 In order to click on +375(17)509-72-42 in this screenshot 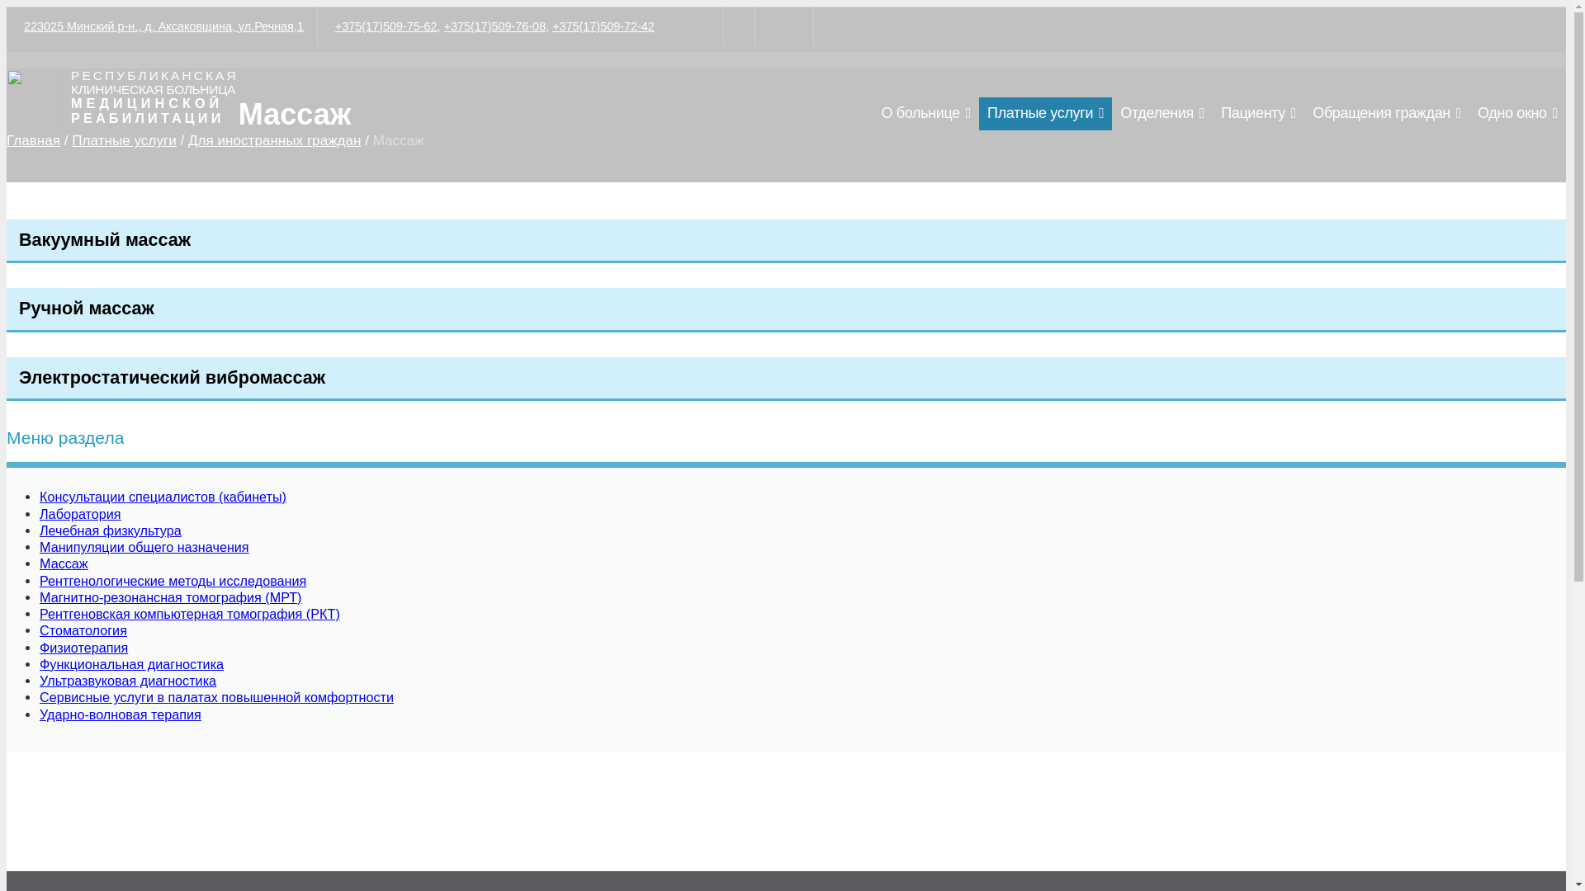, I will do `click(603, 26)`.